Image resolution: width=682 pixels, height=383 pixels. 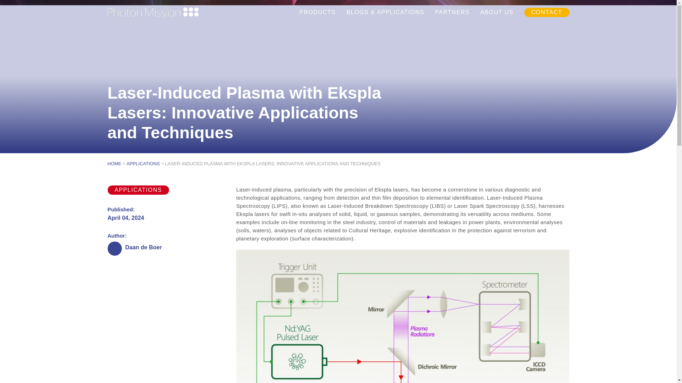 I want to click on PRODUCTS, so click(x=317, y=12).